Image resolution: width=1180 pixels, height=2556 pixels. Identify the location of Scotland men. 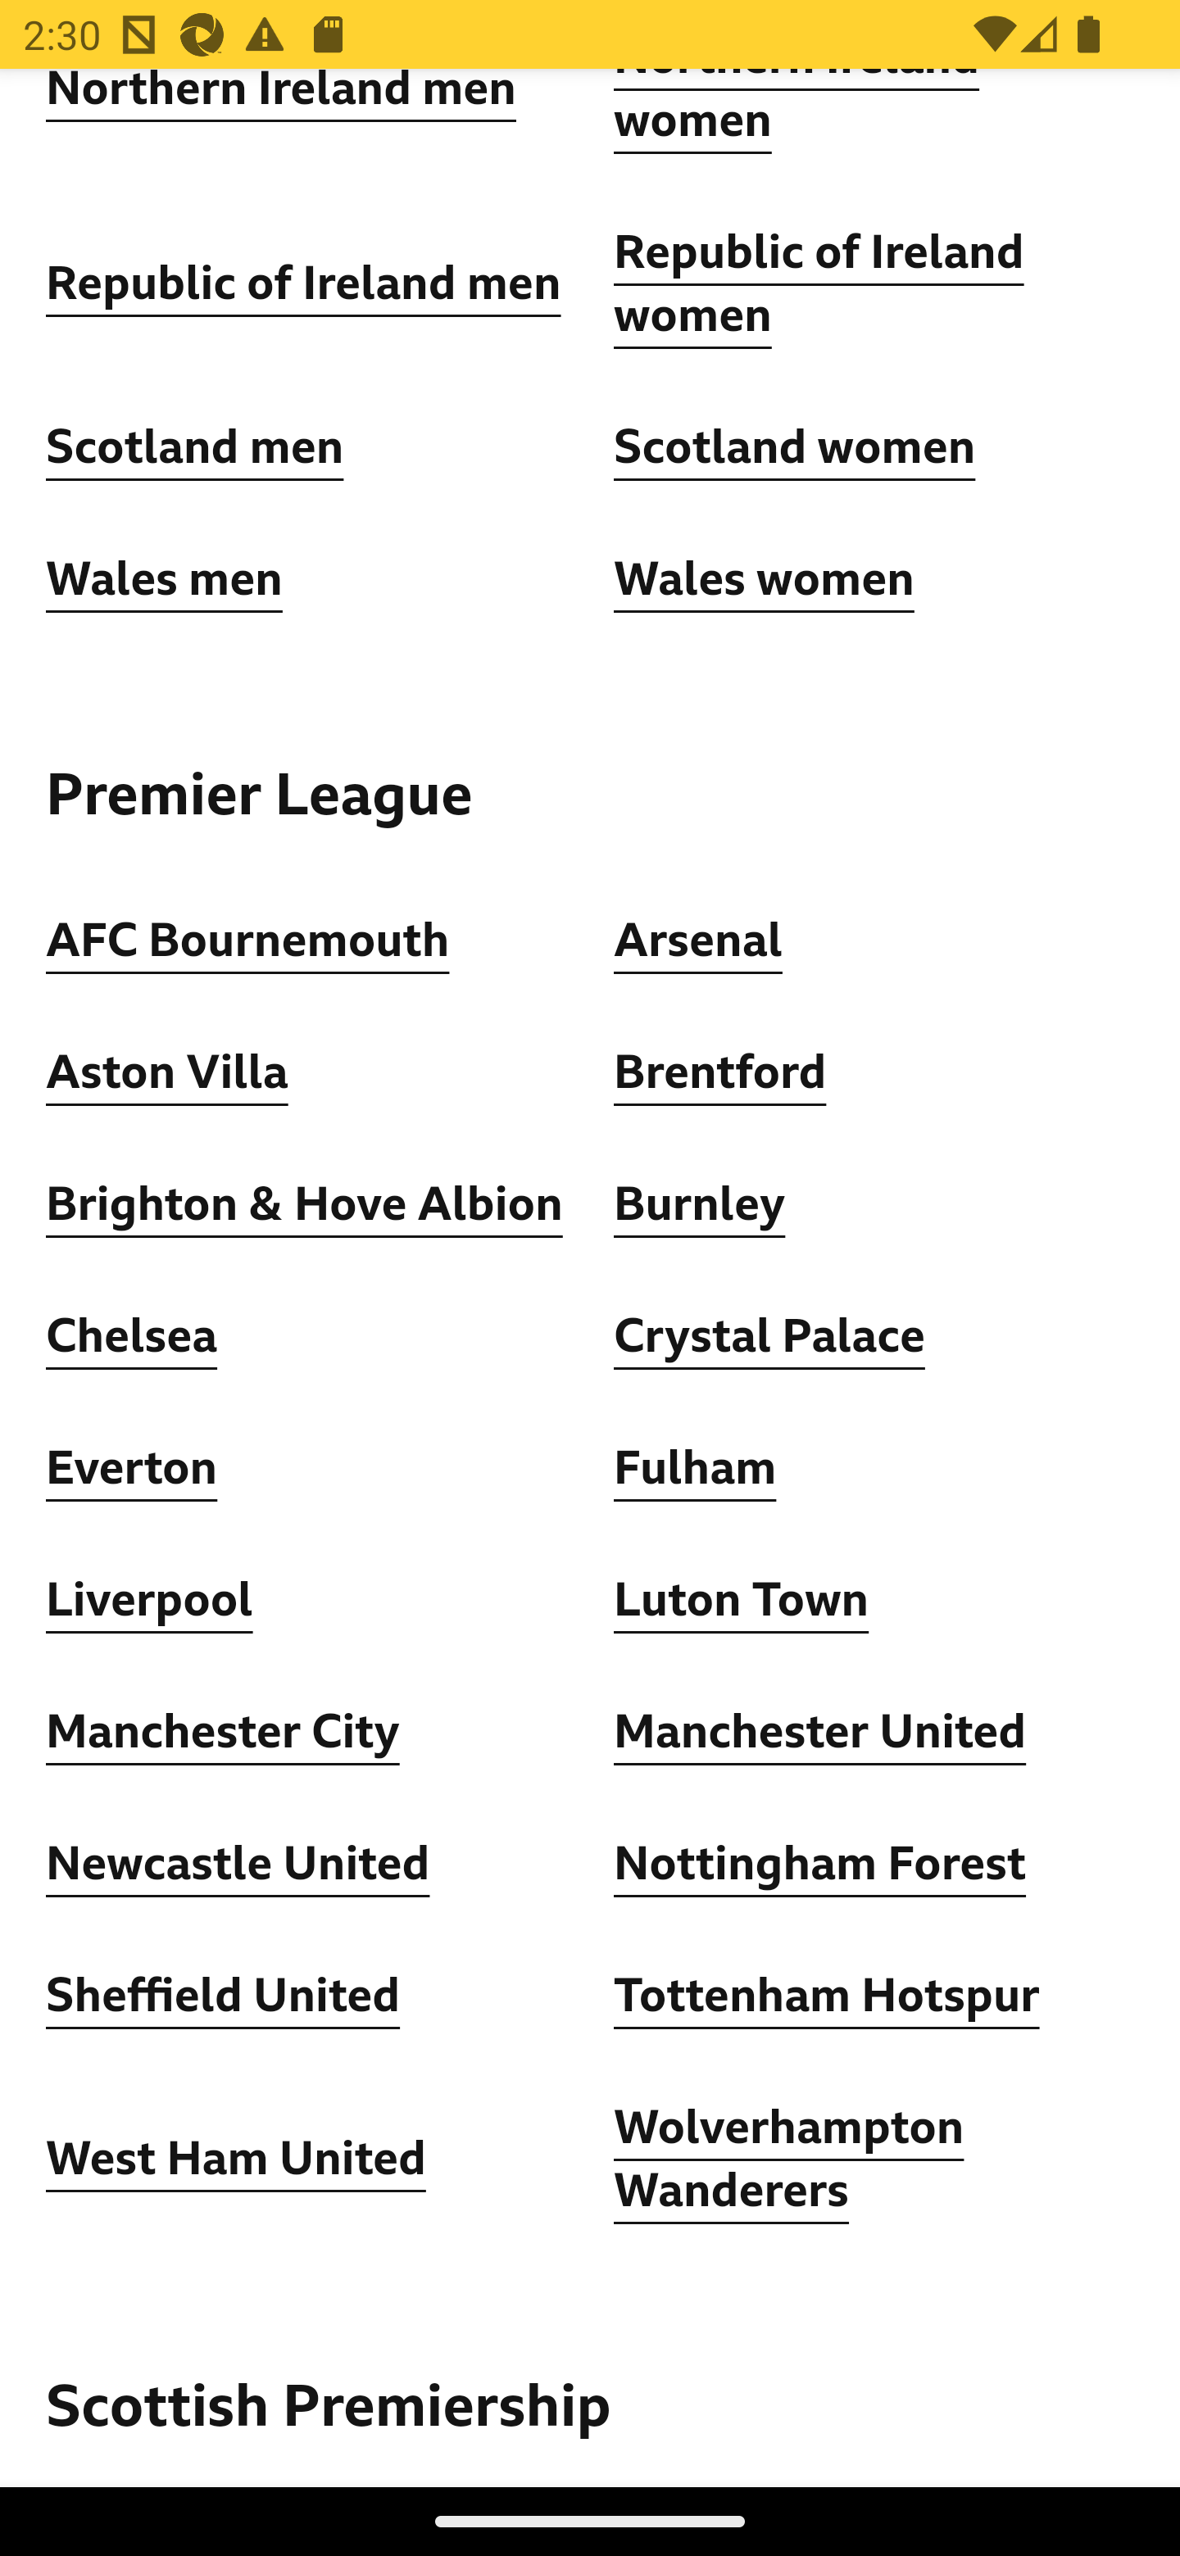
(197, 449).